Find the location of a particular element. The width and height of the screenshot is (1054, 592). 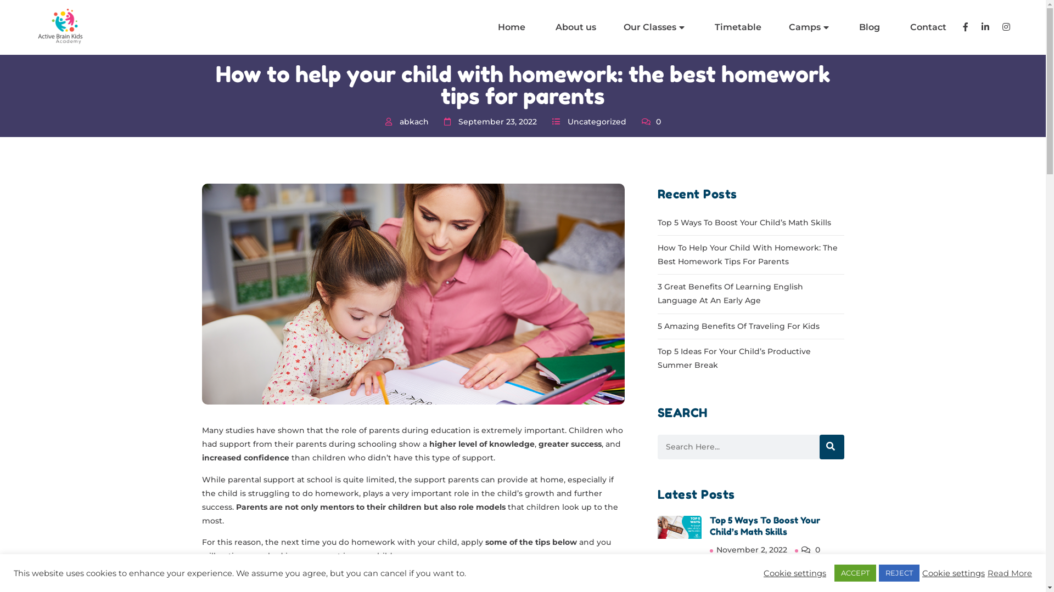

Contact is located at coordinates (927, 27).